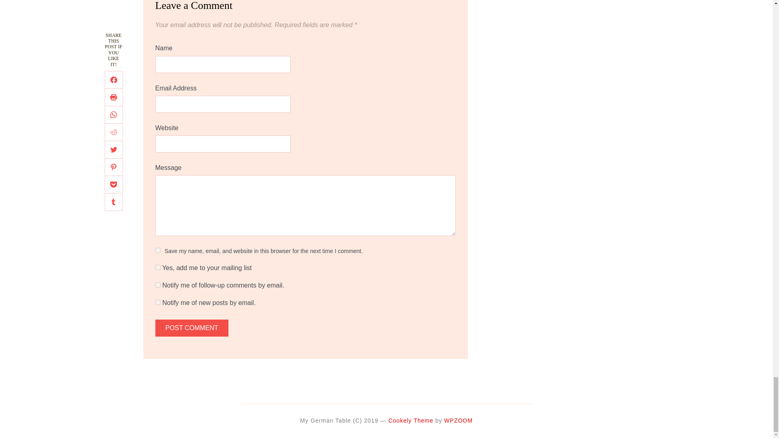 The width and height of the screenshot is (779, 438). What do you see at coordinates (157, 268) in the screenshot?
I see `1` at bounding box center [157, 268].